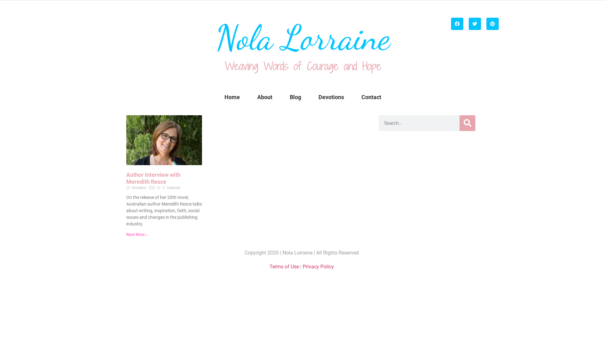 Image resolution: width=606 pixels, height=341 pixels. Describe the element at coordinates (153, 178) in the screenshot. I see `Author Interview with Meredith Resce` at that location.